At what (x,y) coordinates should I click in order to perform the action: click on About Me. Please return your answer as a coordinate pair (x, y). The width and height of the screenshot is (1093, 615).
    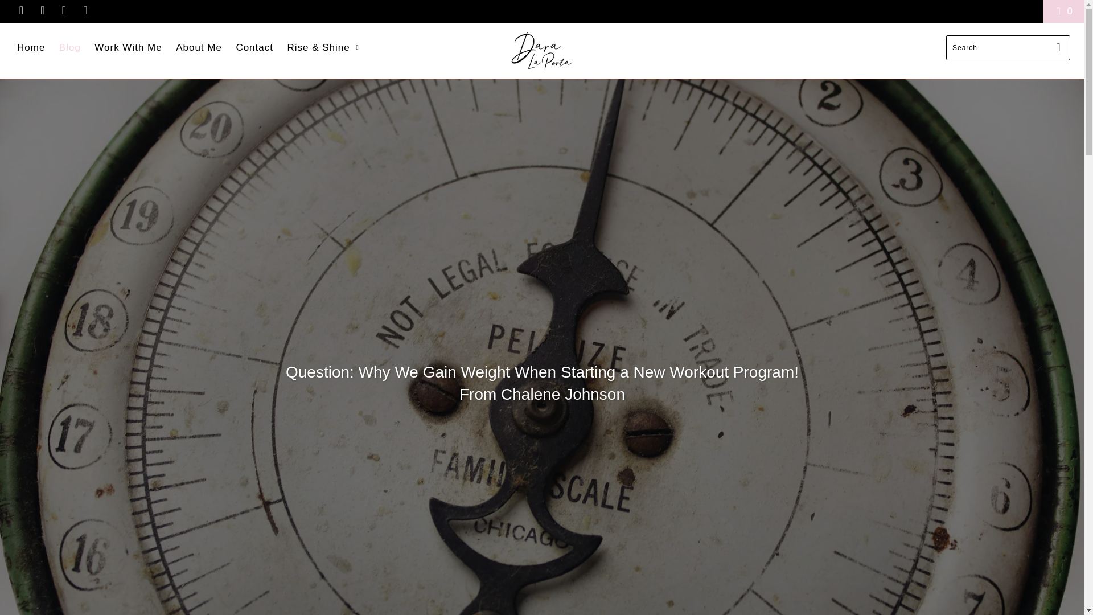
    Looking at the image, I should click on (199, 48).